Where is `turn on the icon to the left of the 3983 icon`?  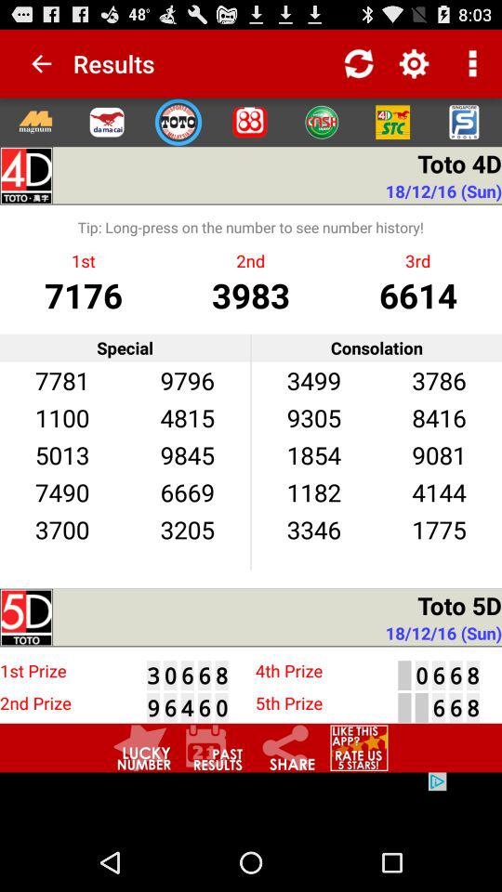 turn on the icon to the left of the 3983 icon is located at coordinates (84, 294).